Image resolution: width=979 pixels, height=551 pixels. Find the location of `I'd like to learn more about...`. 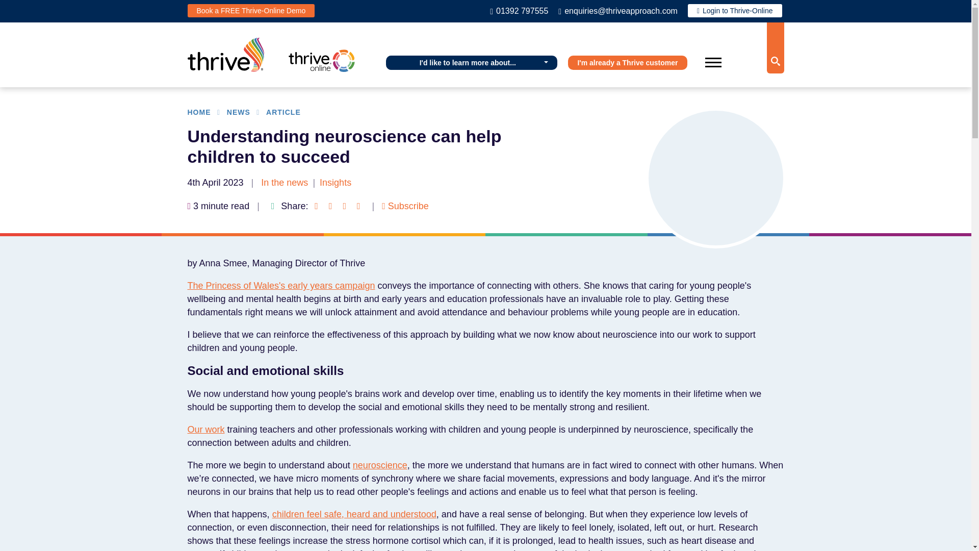

I'd like to learn more about... is located at coordinates (472, 63).